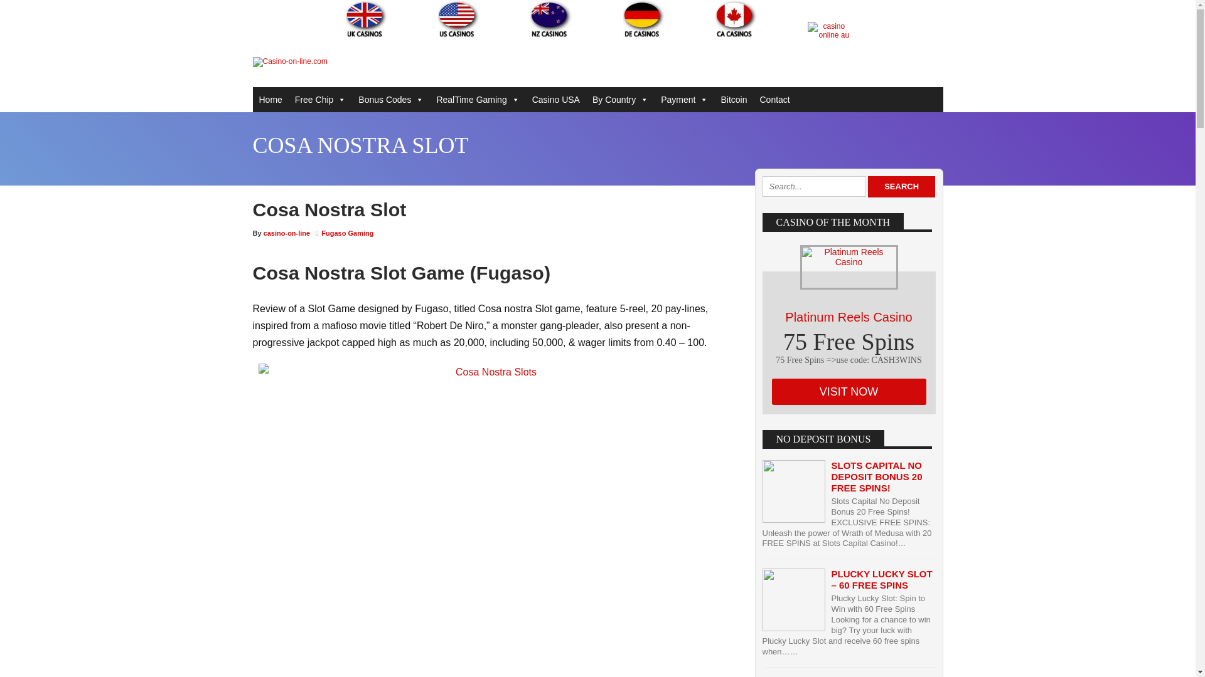  Describe the element at coordinates (287, 233) in the screenshot. I see `casino-on-line` at that location.